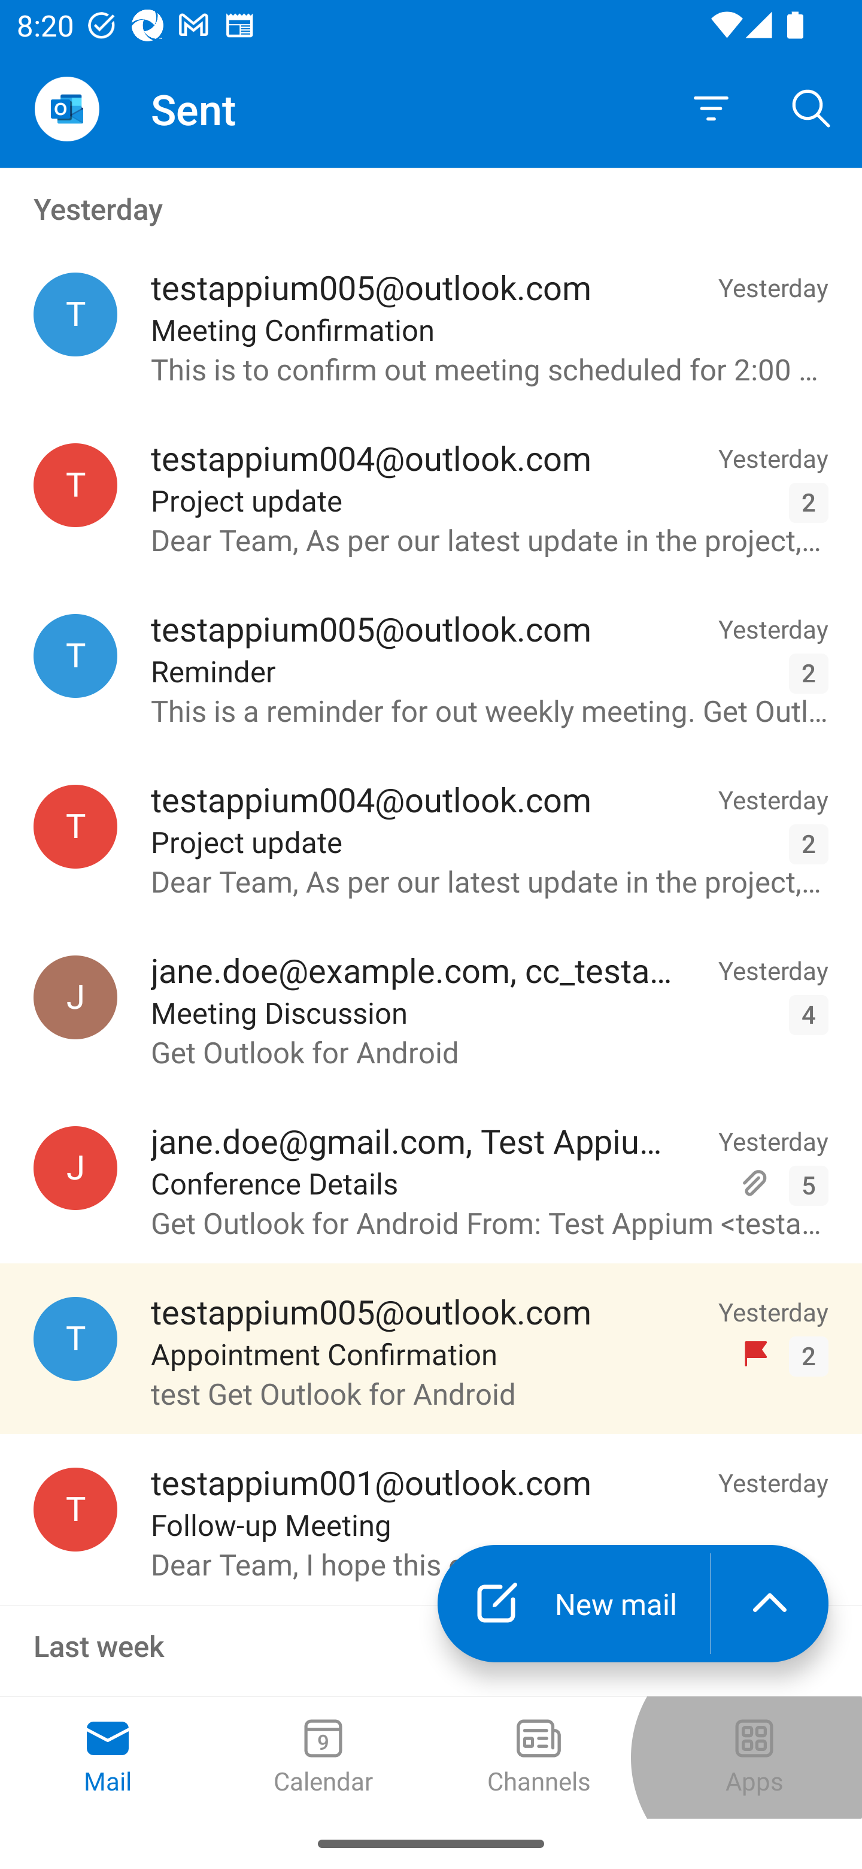 This screenshot has height=1869, width=862. What do you see at coordinates (812, 108) in the screenshot?
I see `Search, , ` at bounding box center [812, 108].